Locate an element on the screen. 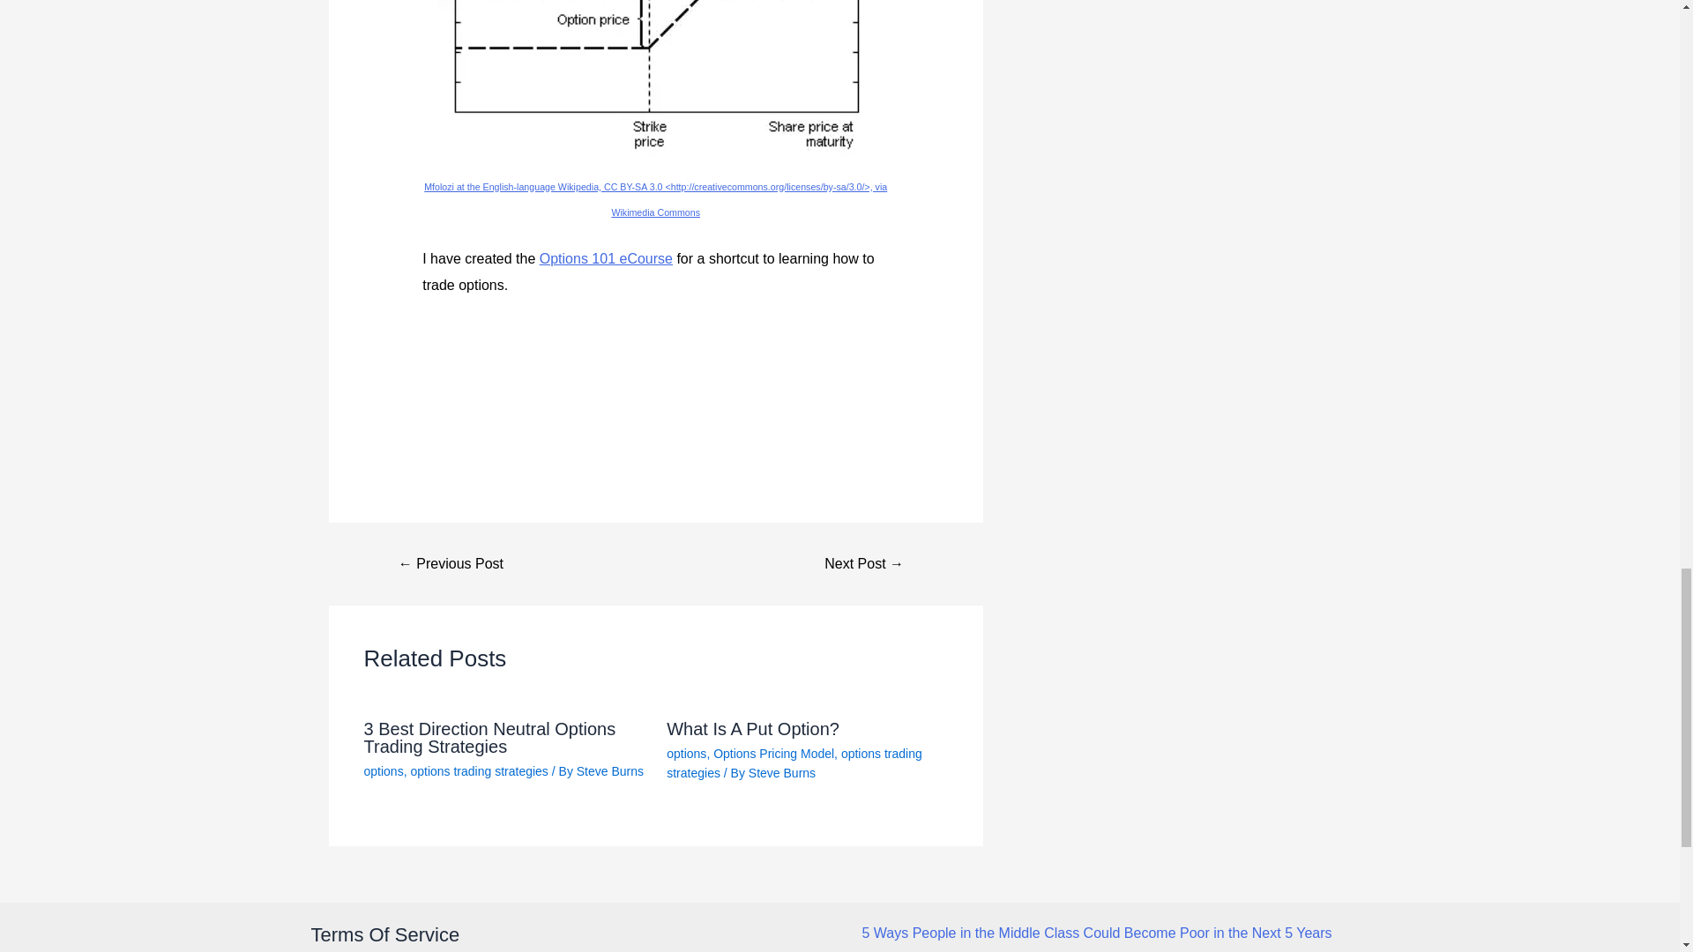 This screenshot has width=1693, height=952. View all posts by Steve Burns is located at coordinates (610, 771).